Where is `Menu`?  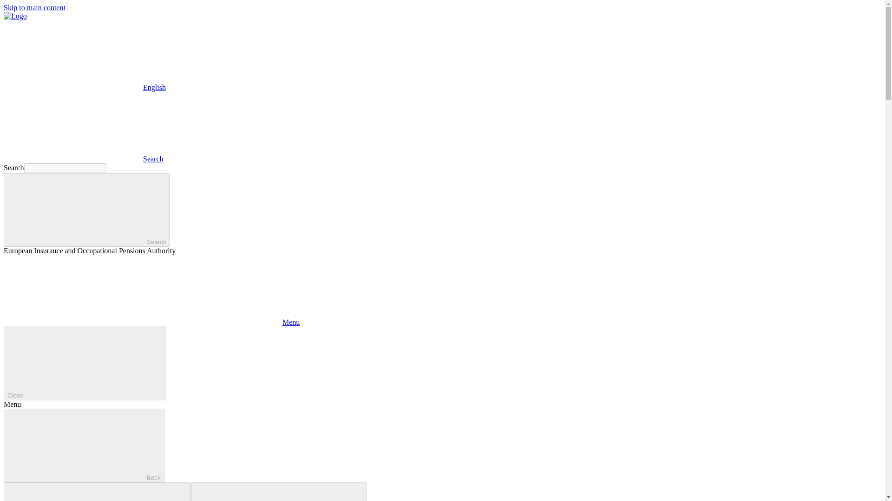
Menu is located at coordinates (151, 322).